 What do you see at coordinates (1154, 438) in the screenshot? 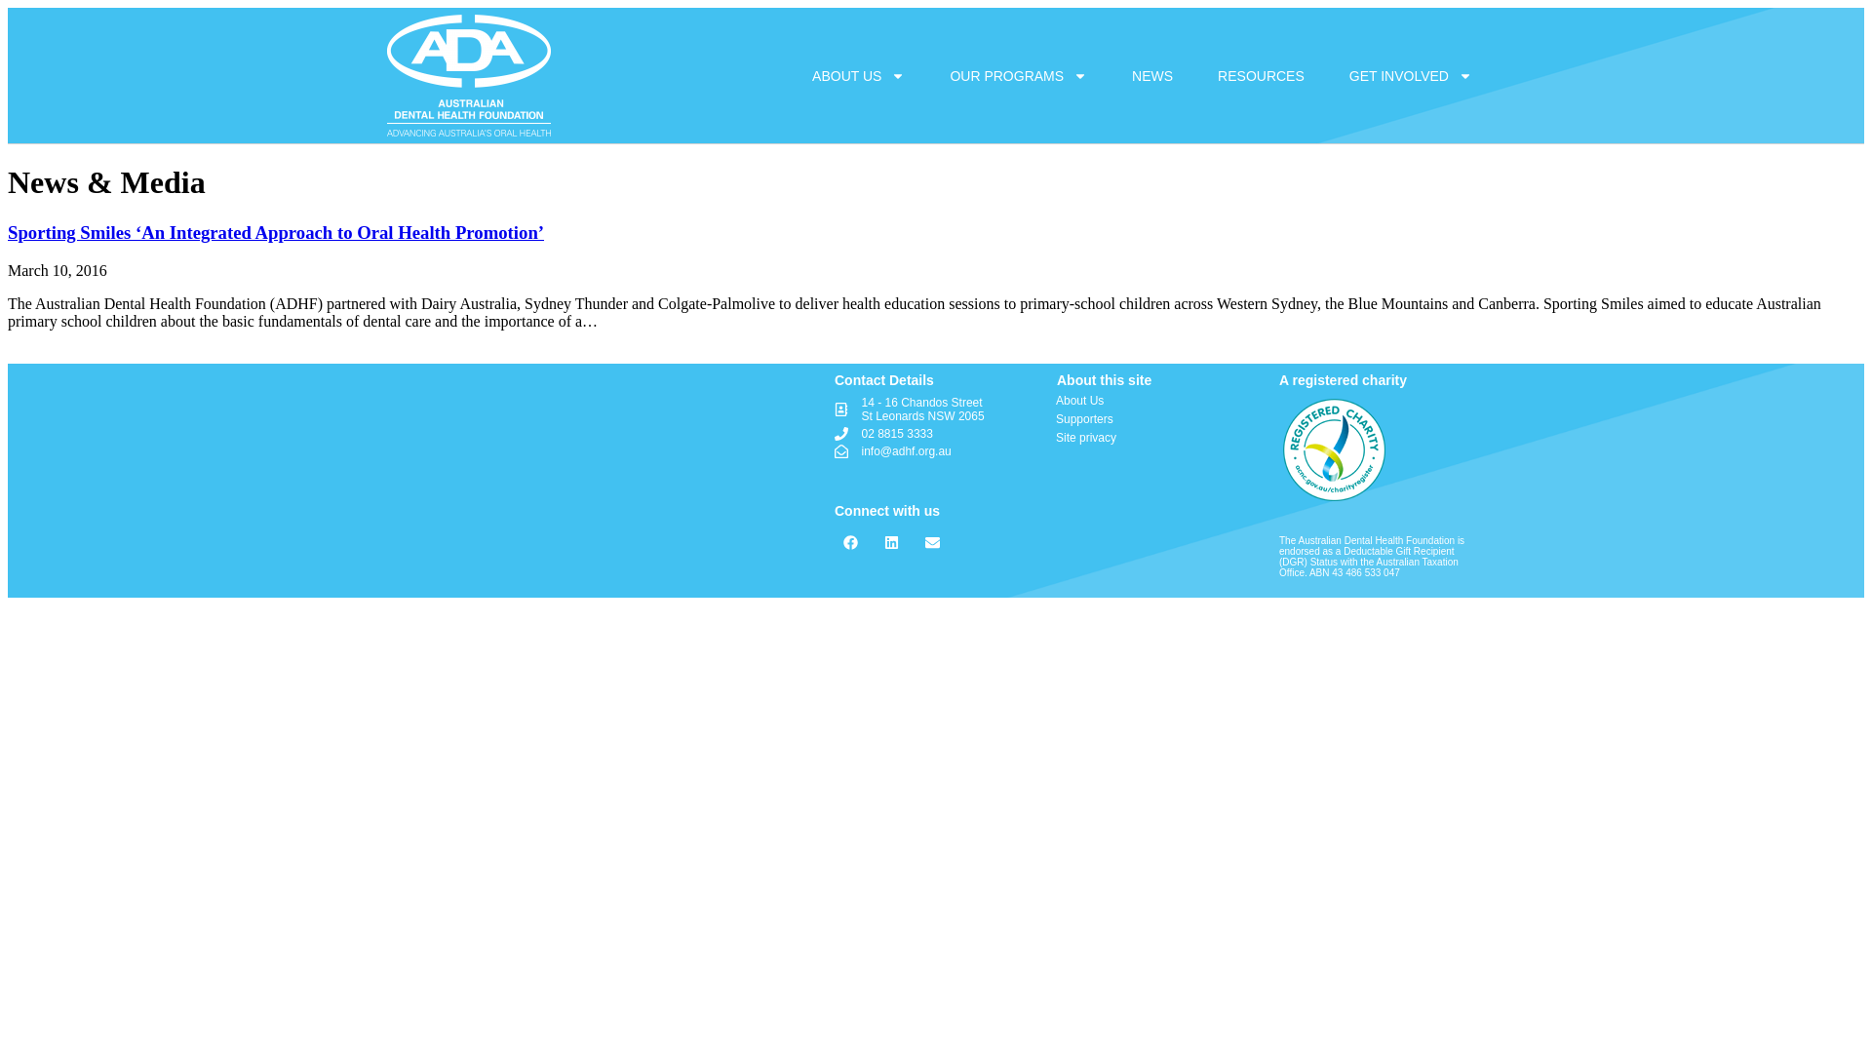
I see `Site privacy` at bounding box center [1154, 438].